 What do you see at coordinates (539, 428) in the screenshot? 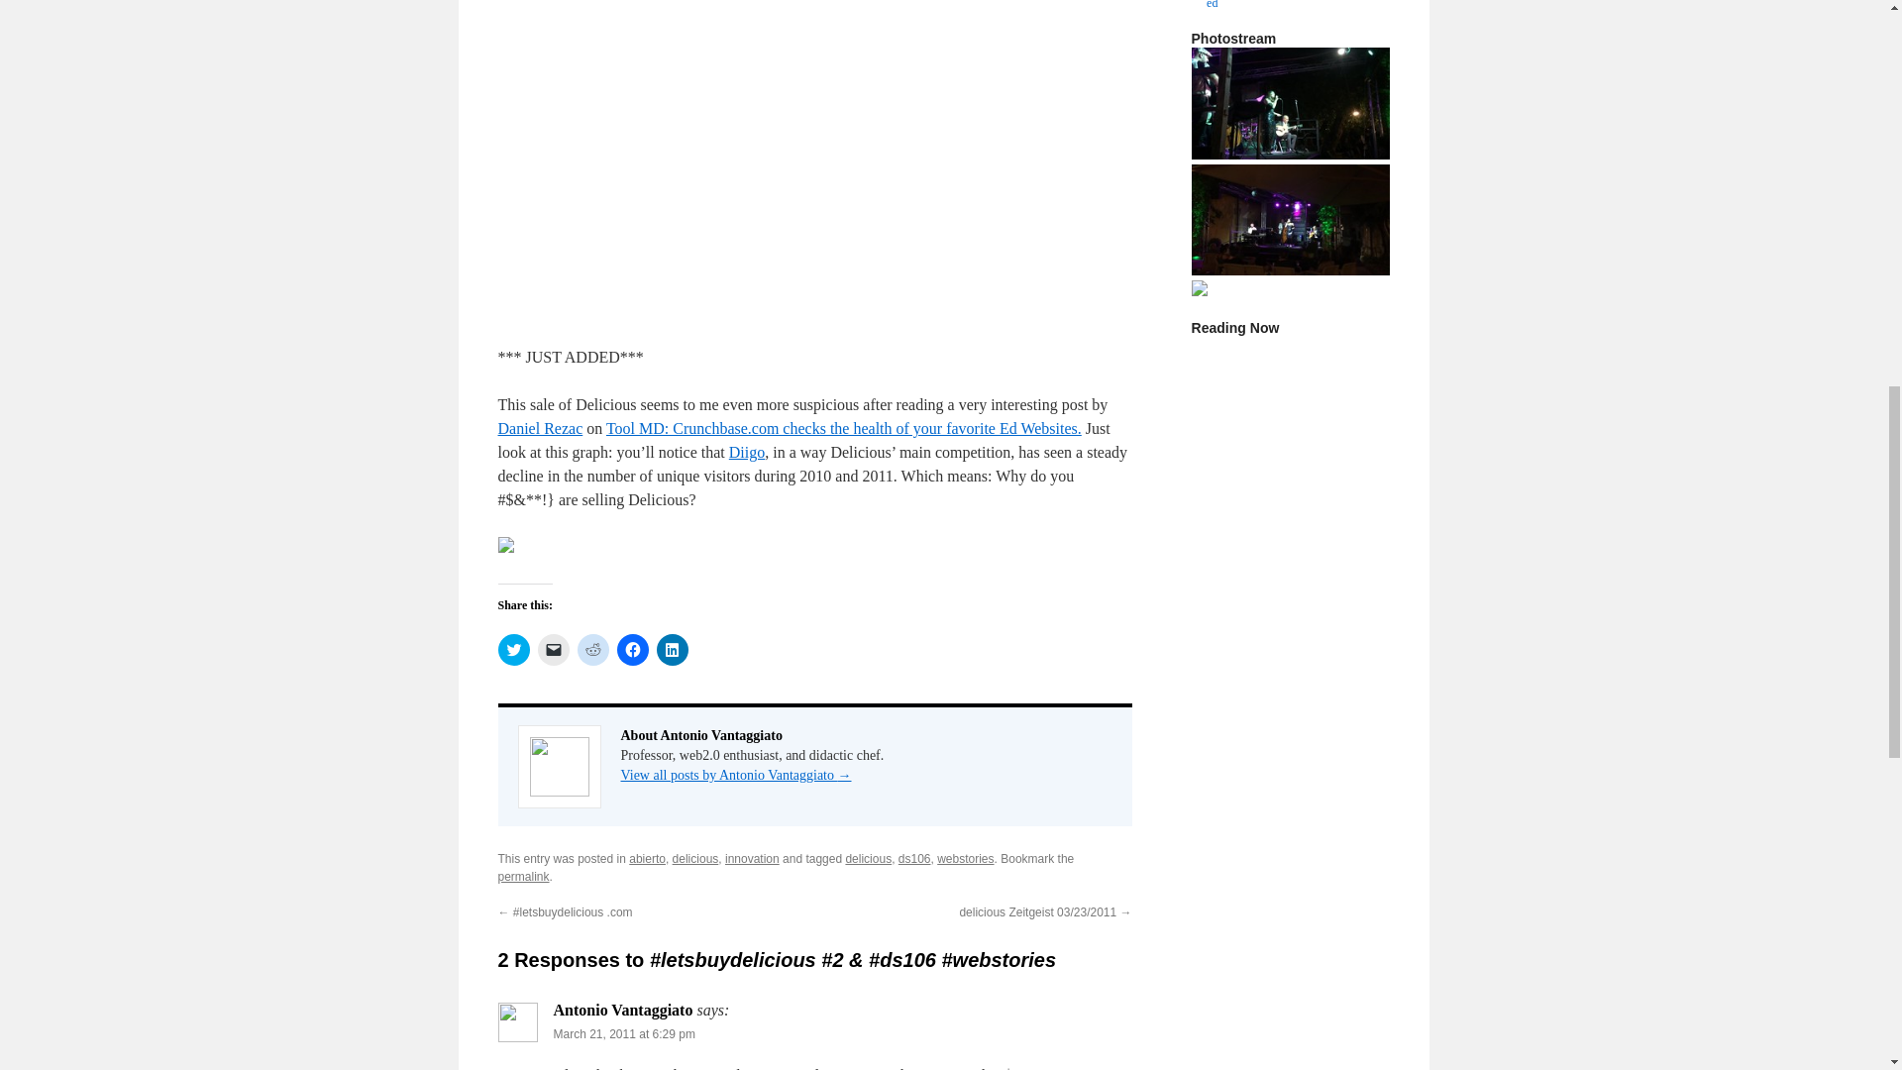
I see `Daniel Rezac` at bounding box center [539, 428].